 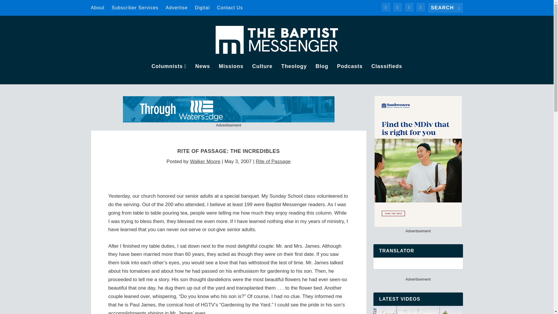 What do you see at coordinates (97, 8) in the screenshot?
I see `About` at bounding box center [97, 8].